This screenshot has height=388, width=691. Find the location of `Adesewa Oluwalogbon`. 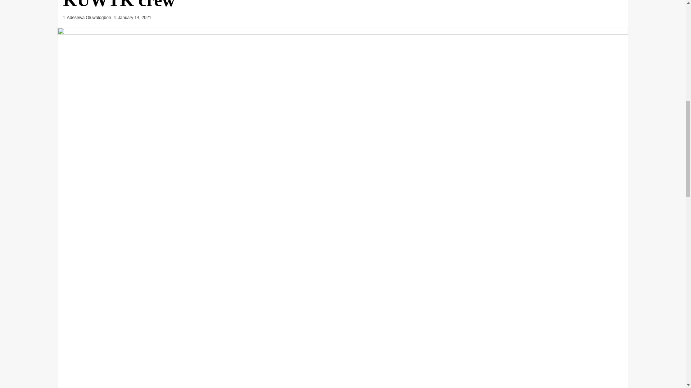

Adesewa Oluwalogbon is located at coordinates (89, 18).